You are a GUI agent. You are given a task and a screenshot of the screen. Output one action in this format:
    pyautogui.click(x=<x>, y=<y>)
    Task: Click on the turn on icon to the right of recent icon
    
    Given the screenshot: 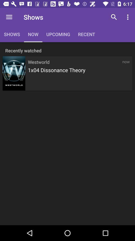 What is the action you would take?
    pyautogui.click(x=114, y=17)
    